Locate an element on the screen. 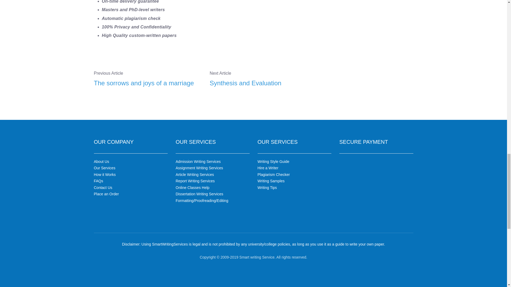 This screenshot has height=287, width=511. OUR COMPANY is located at coordinates (113, 142).